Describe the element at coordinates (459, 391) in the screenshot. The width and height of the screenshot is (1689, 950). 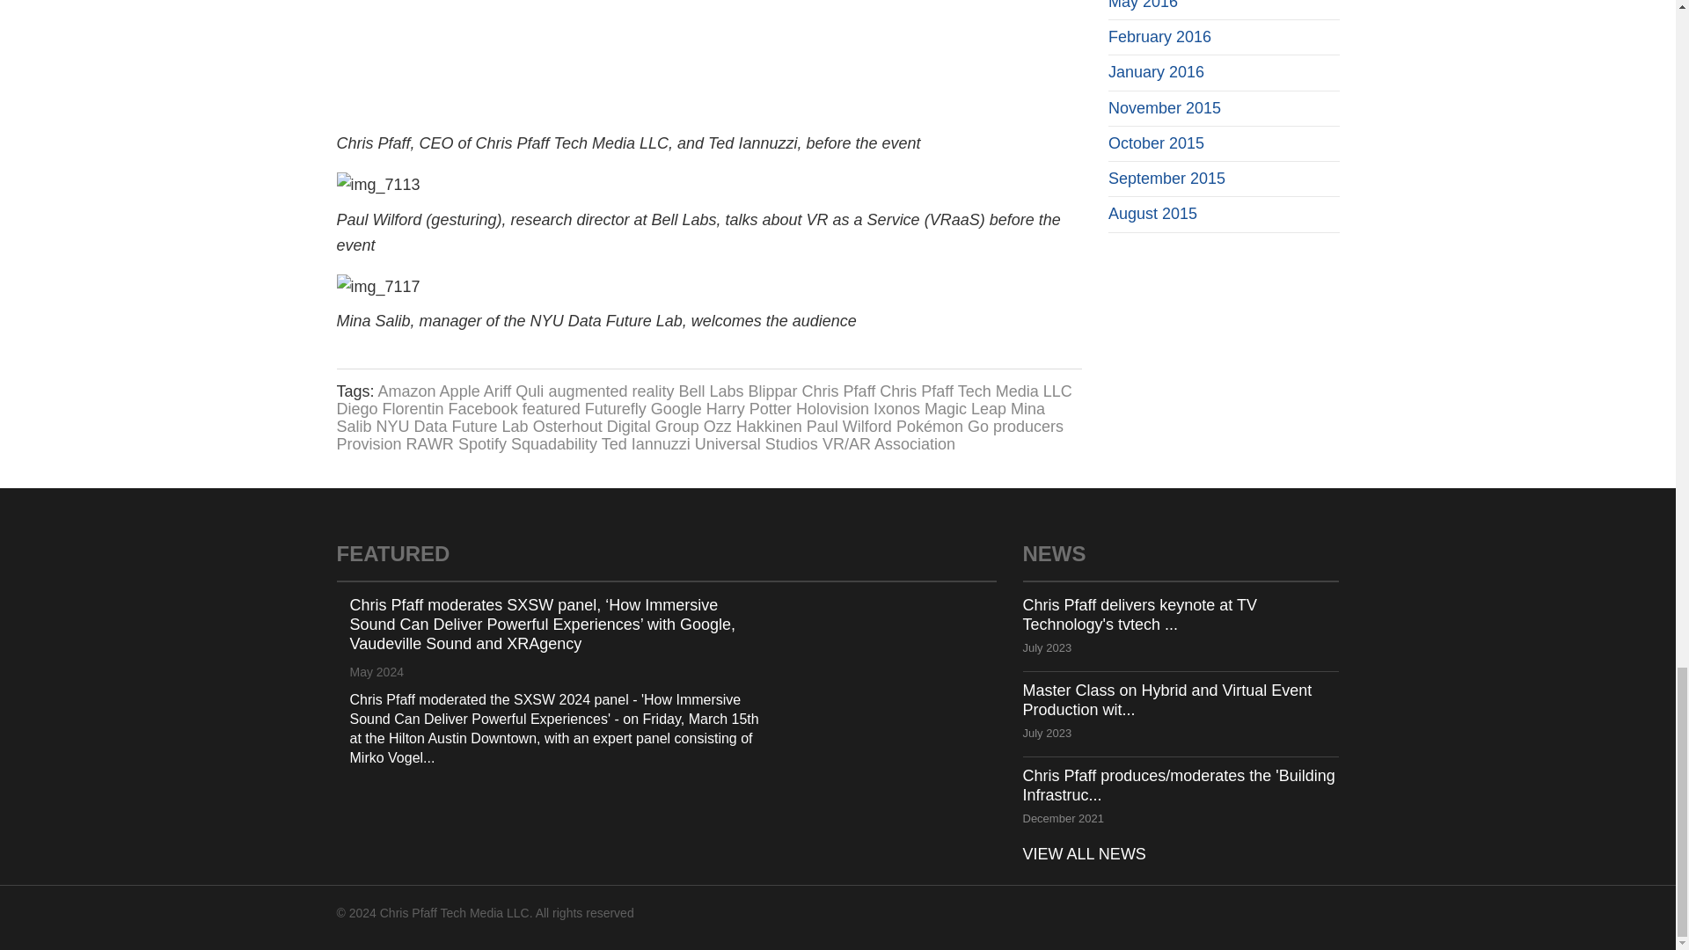
I see `Apple` at that location.